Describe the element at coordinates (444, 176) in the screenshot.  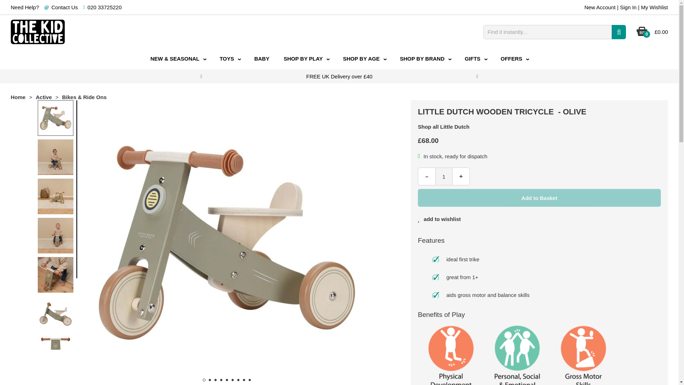
I see `1` at that location.